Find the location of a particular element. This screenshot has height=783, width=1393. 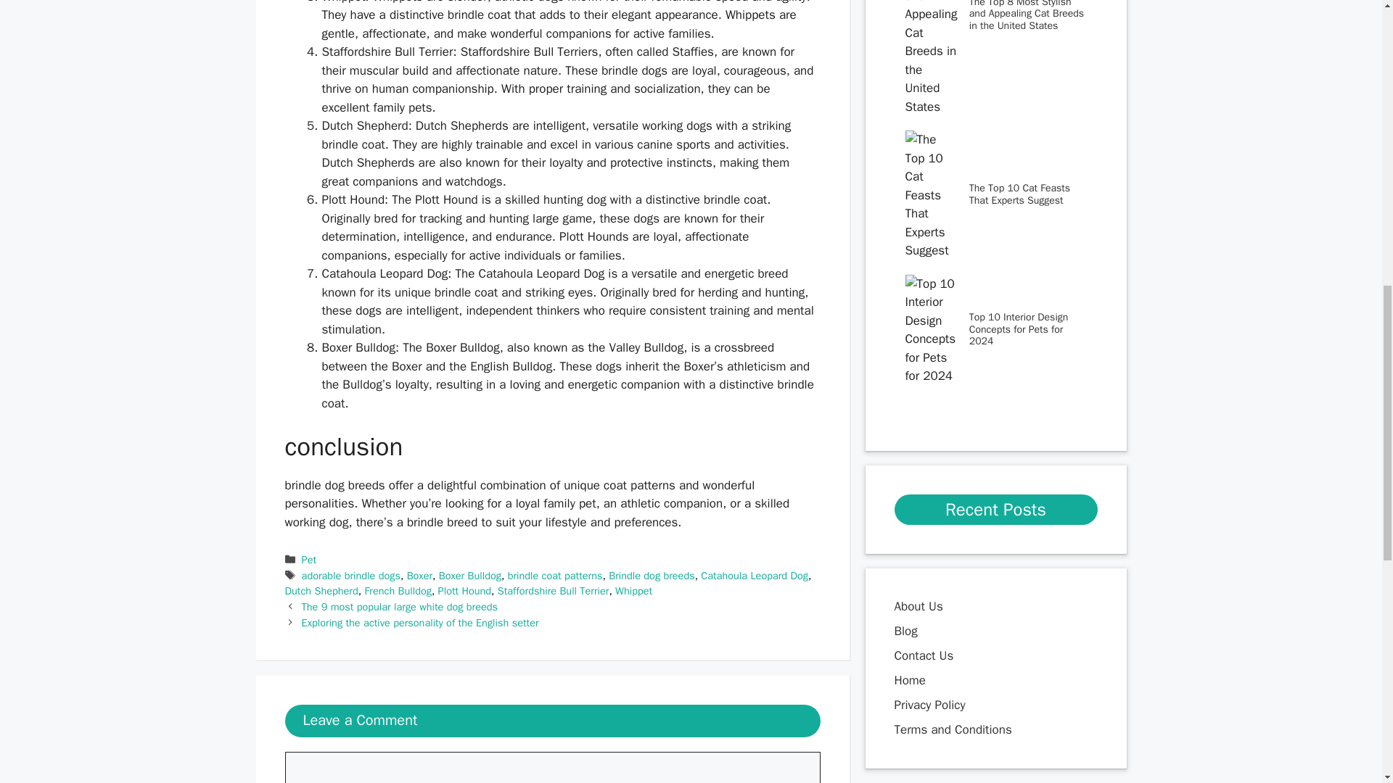

Pet is located at coordinates (309, 559).